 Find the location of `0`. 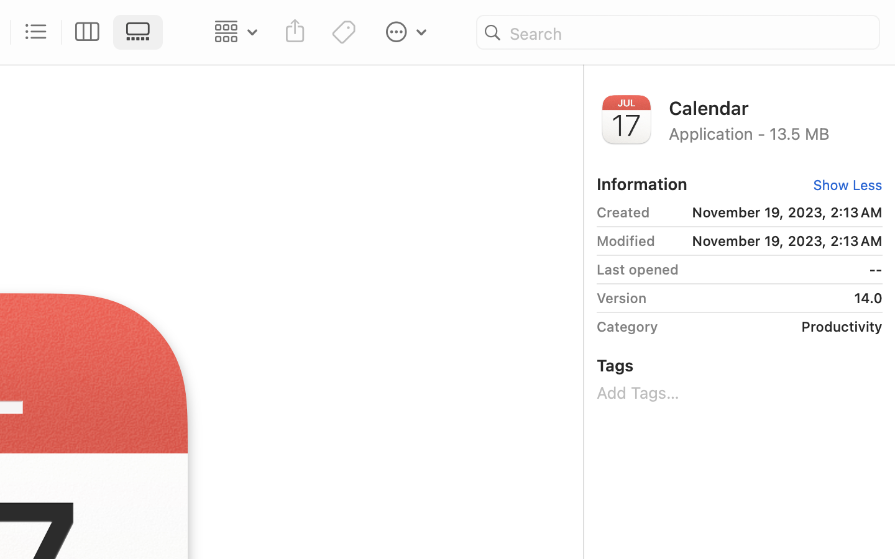

0 is located at coordinates (37, 32).